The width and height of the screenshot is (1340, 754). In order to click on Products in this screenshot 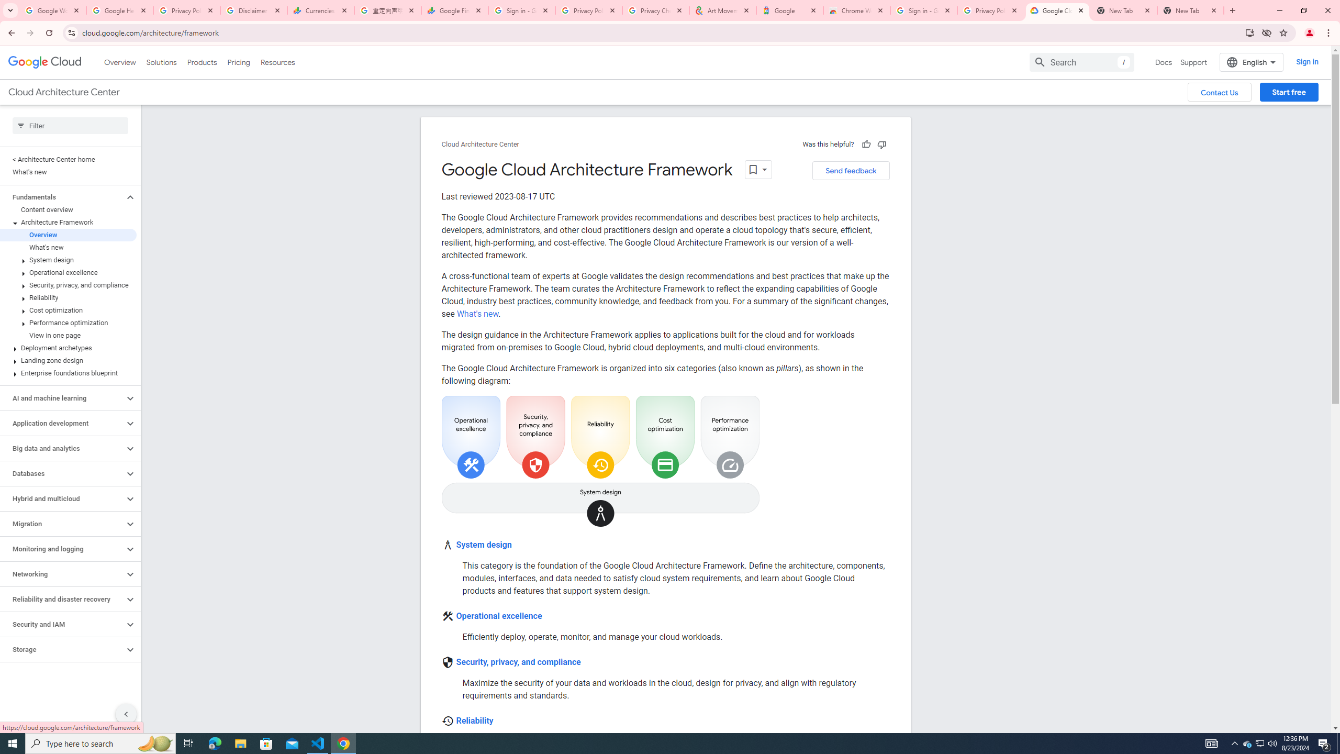, I will do `click(201, 62)`.